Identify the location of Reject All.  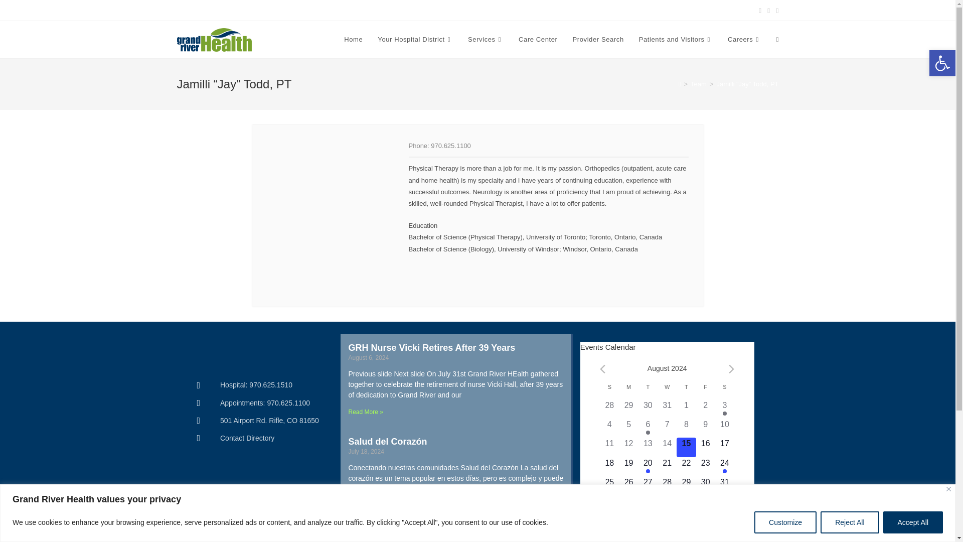
(849, 522).